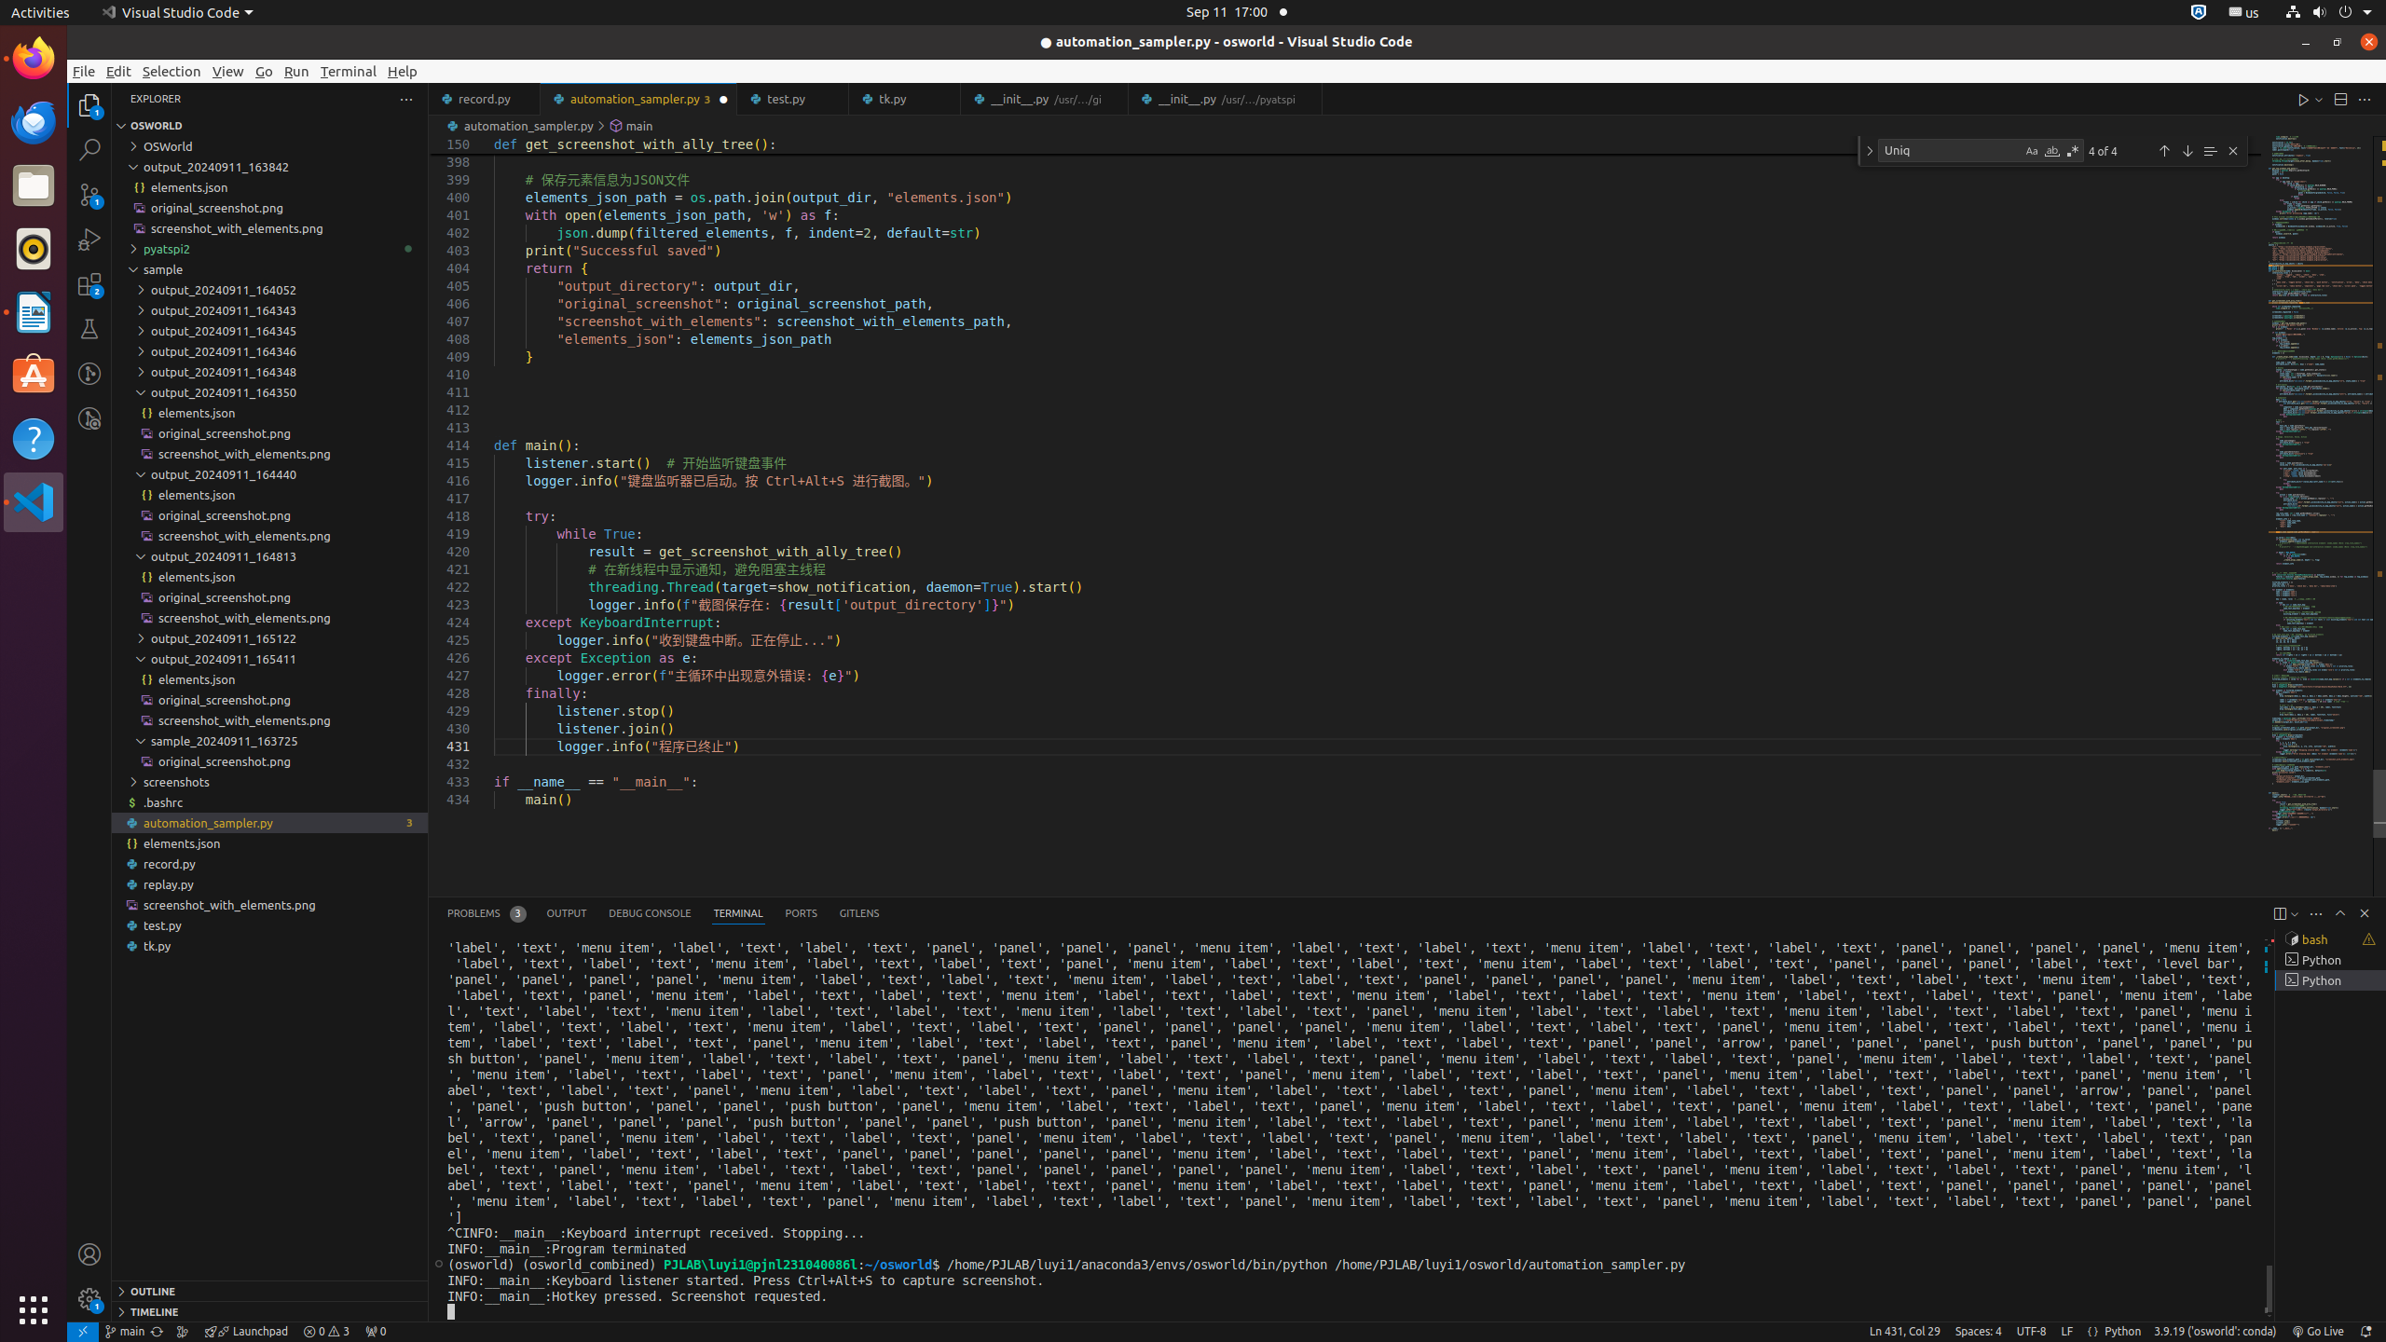 The image size is (2386, 1342). I want to click on Explorer Section: osworld, so click(270, 126).